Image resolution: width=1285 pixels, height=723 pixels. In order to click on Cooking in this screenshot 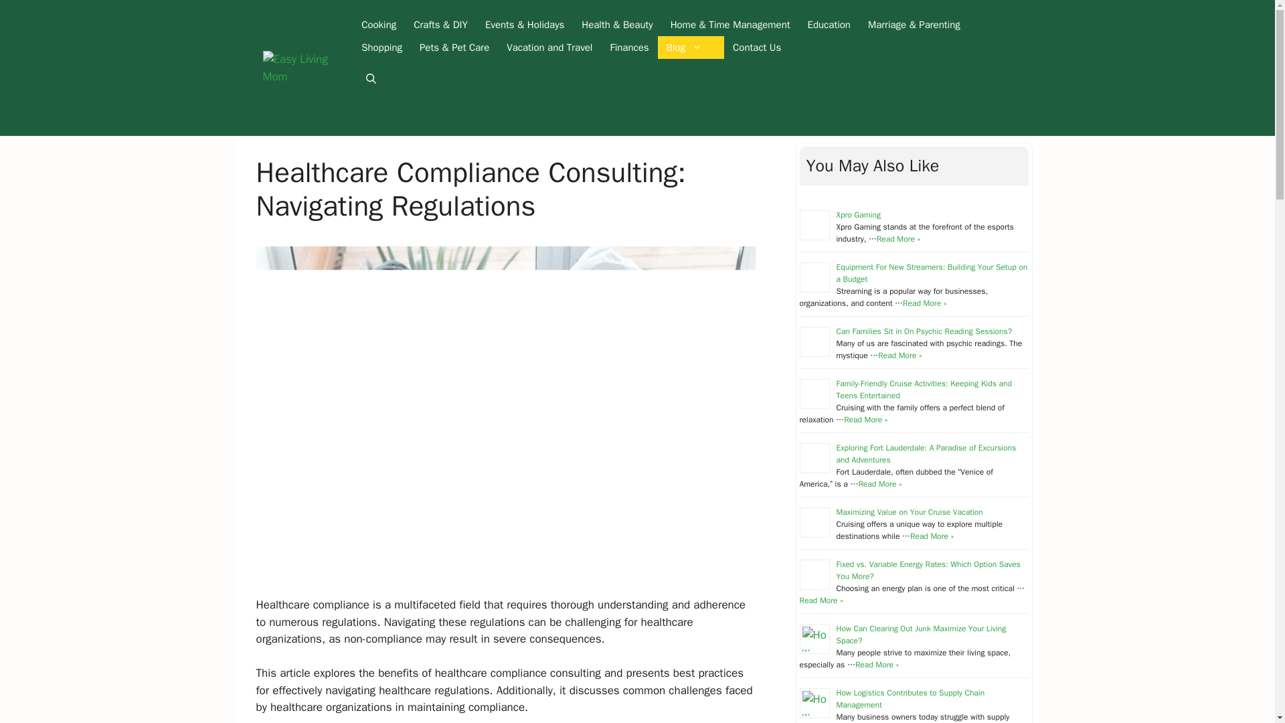, I will do `click(378, 25)`.